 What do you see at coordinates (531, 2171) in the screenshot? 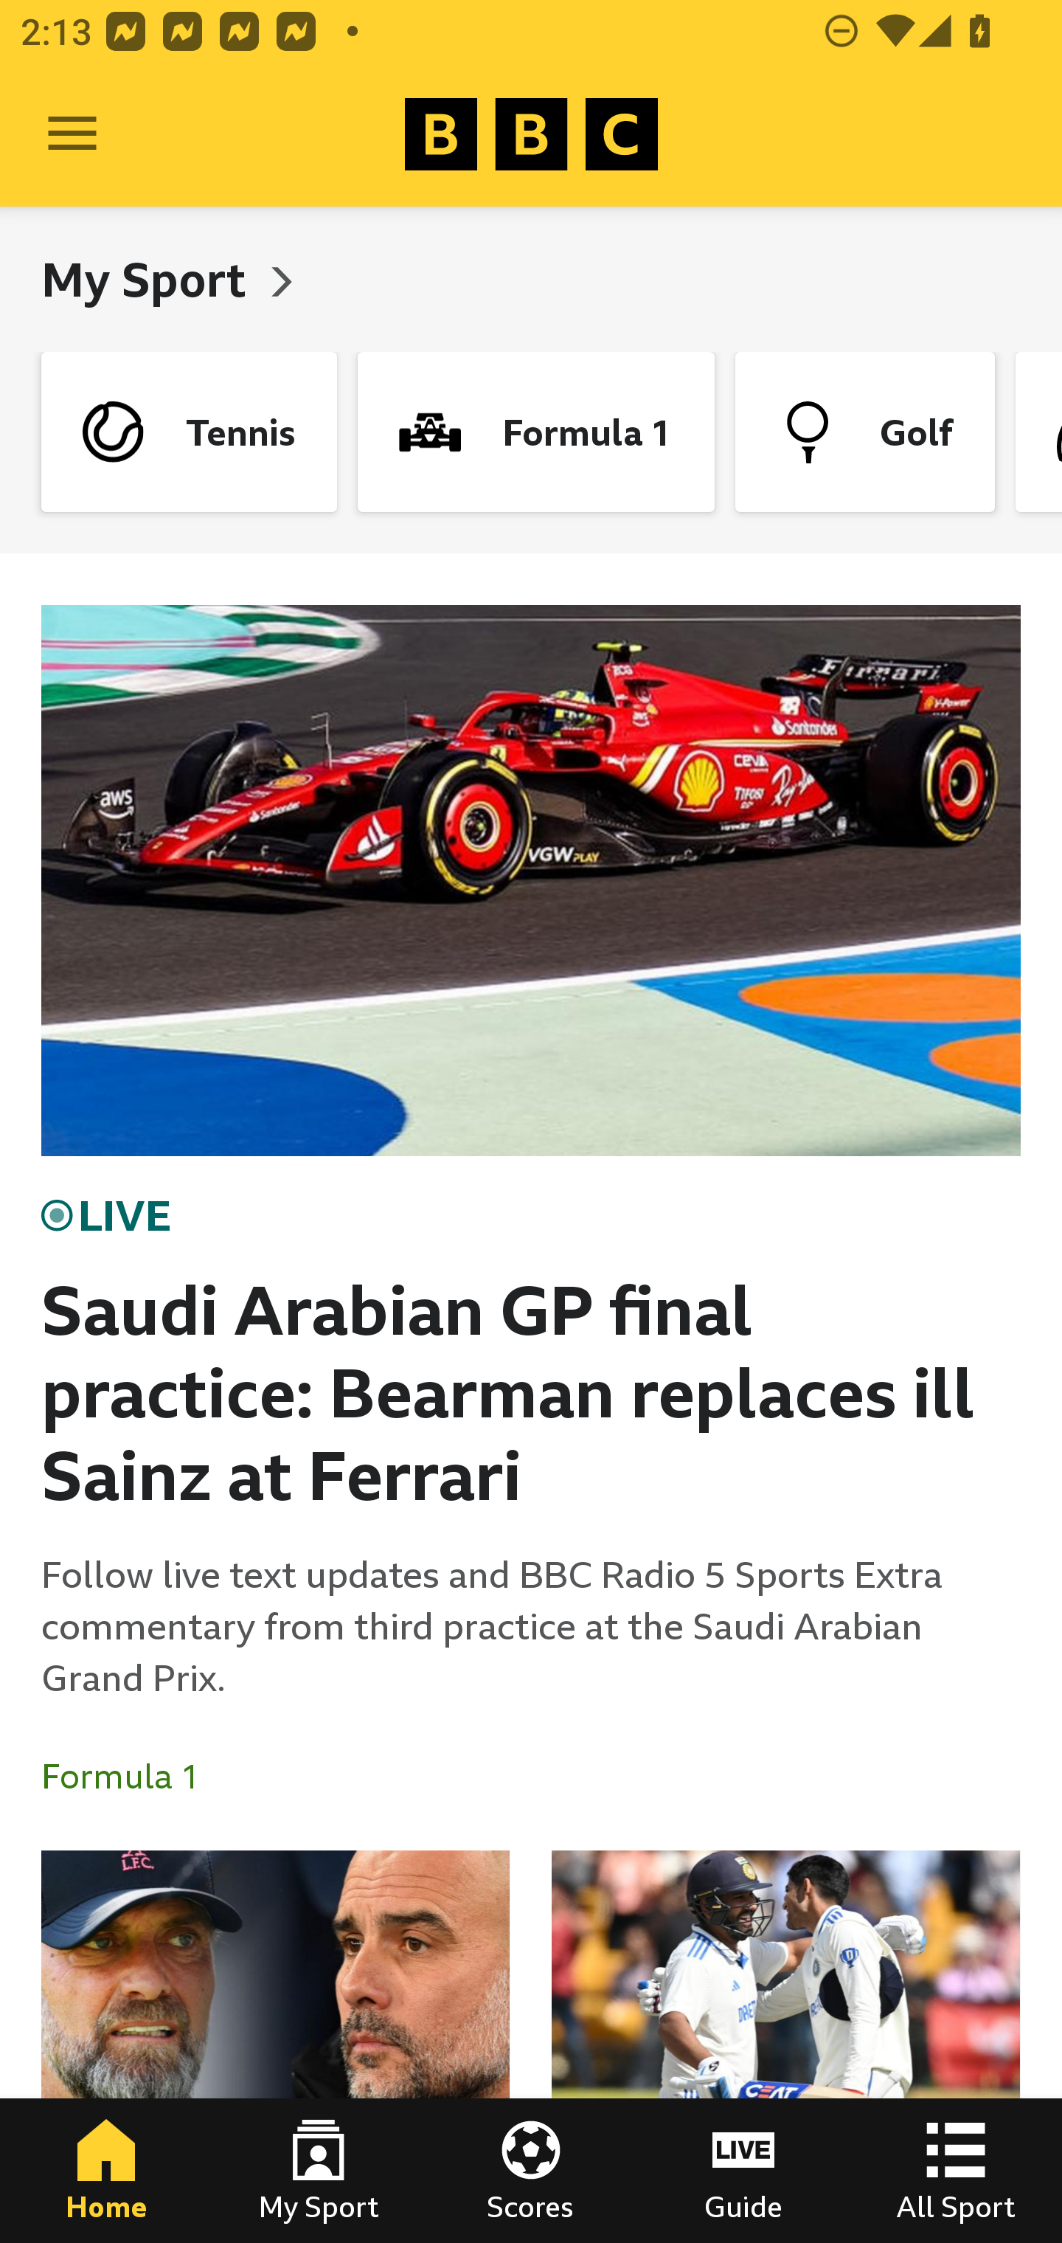
I see `Scores` at bounding box center [531, 2171].